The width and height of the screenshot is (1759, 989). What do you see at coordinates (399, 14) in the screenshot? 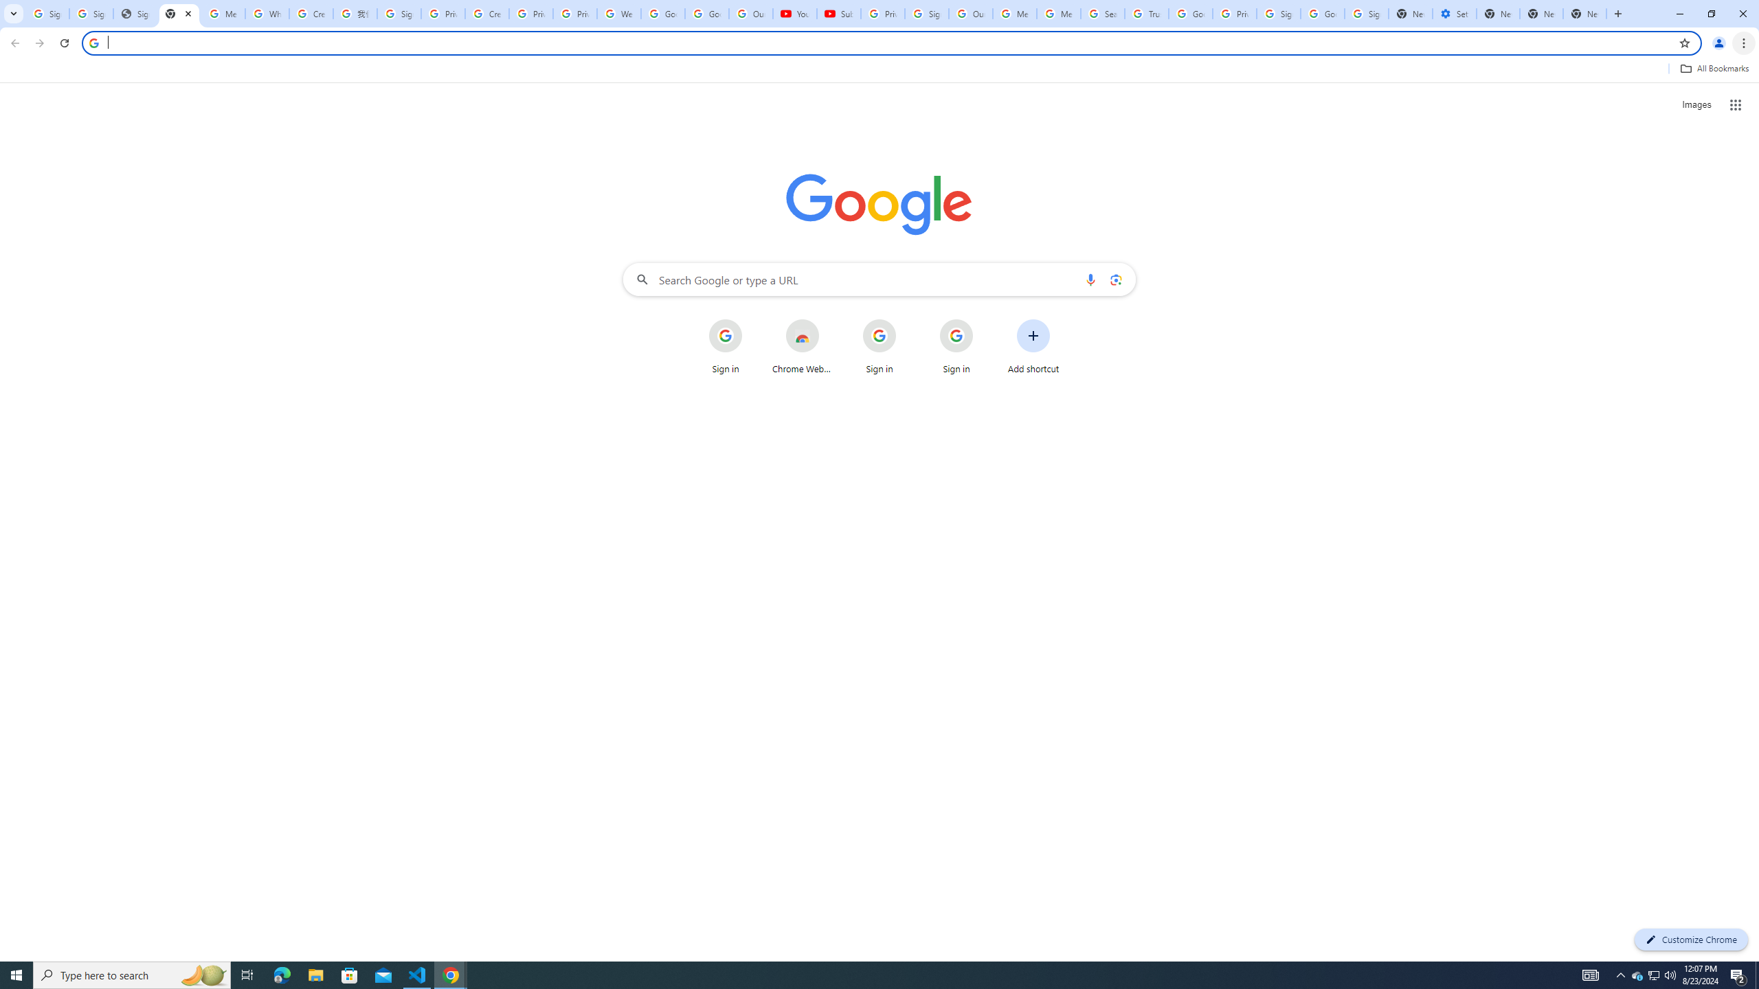
I see `Sign in - Google Accounts` at bounding box center [399, 14].